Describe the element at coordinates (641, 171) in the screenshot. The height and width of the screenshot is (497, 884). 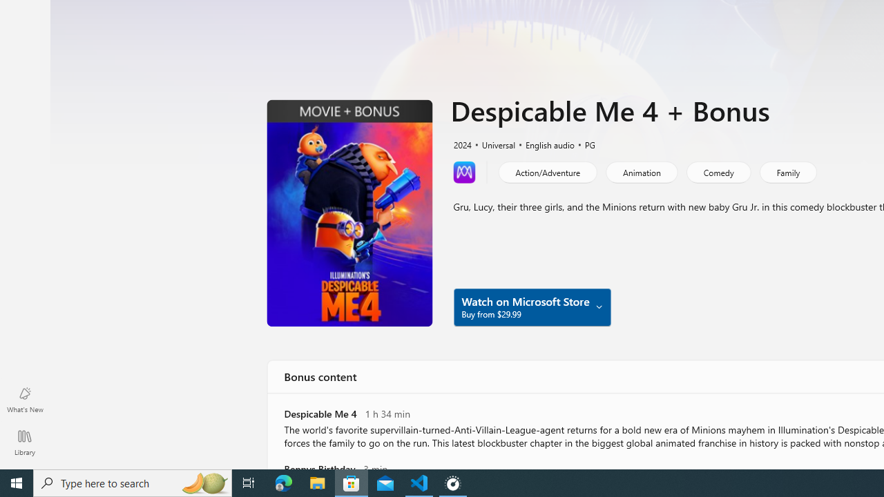
I see `Animation` at that location.